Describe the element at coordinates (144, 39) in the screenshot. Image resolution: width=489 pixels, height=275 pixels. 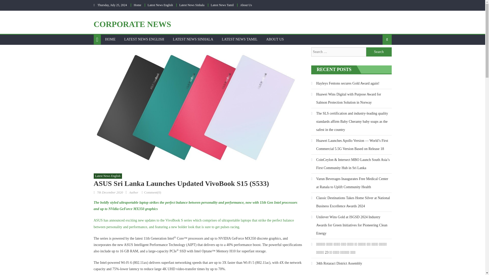
I see `LATEST NEWS ENGLISH` at that location.